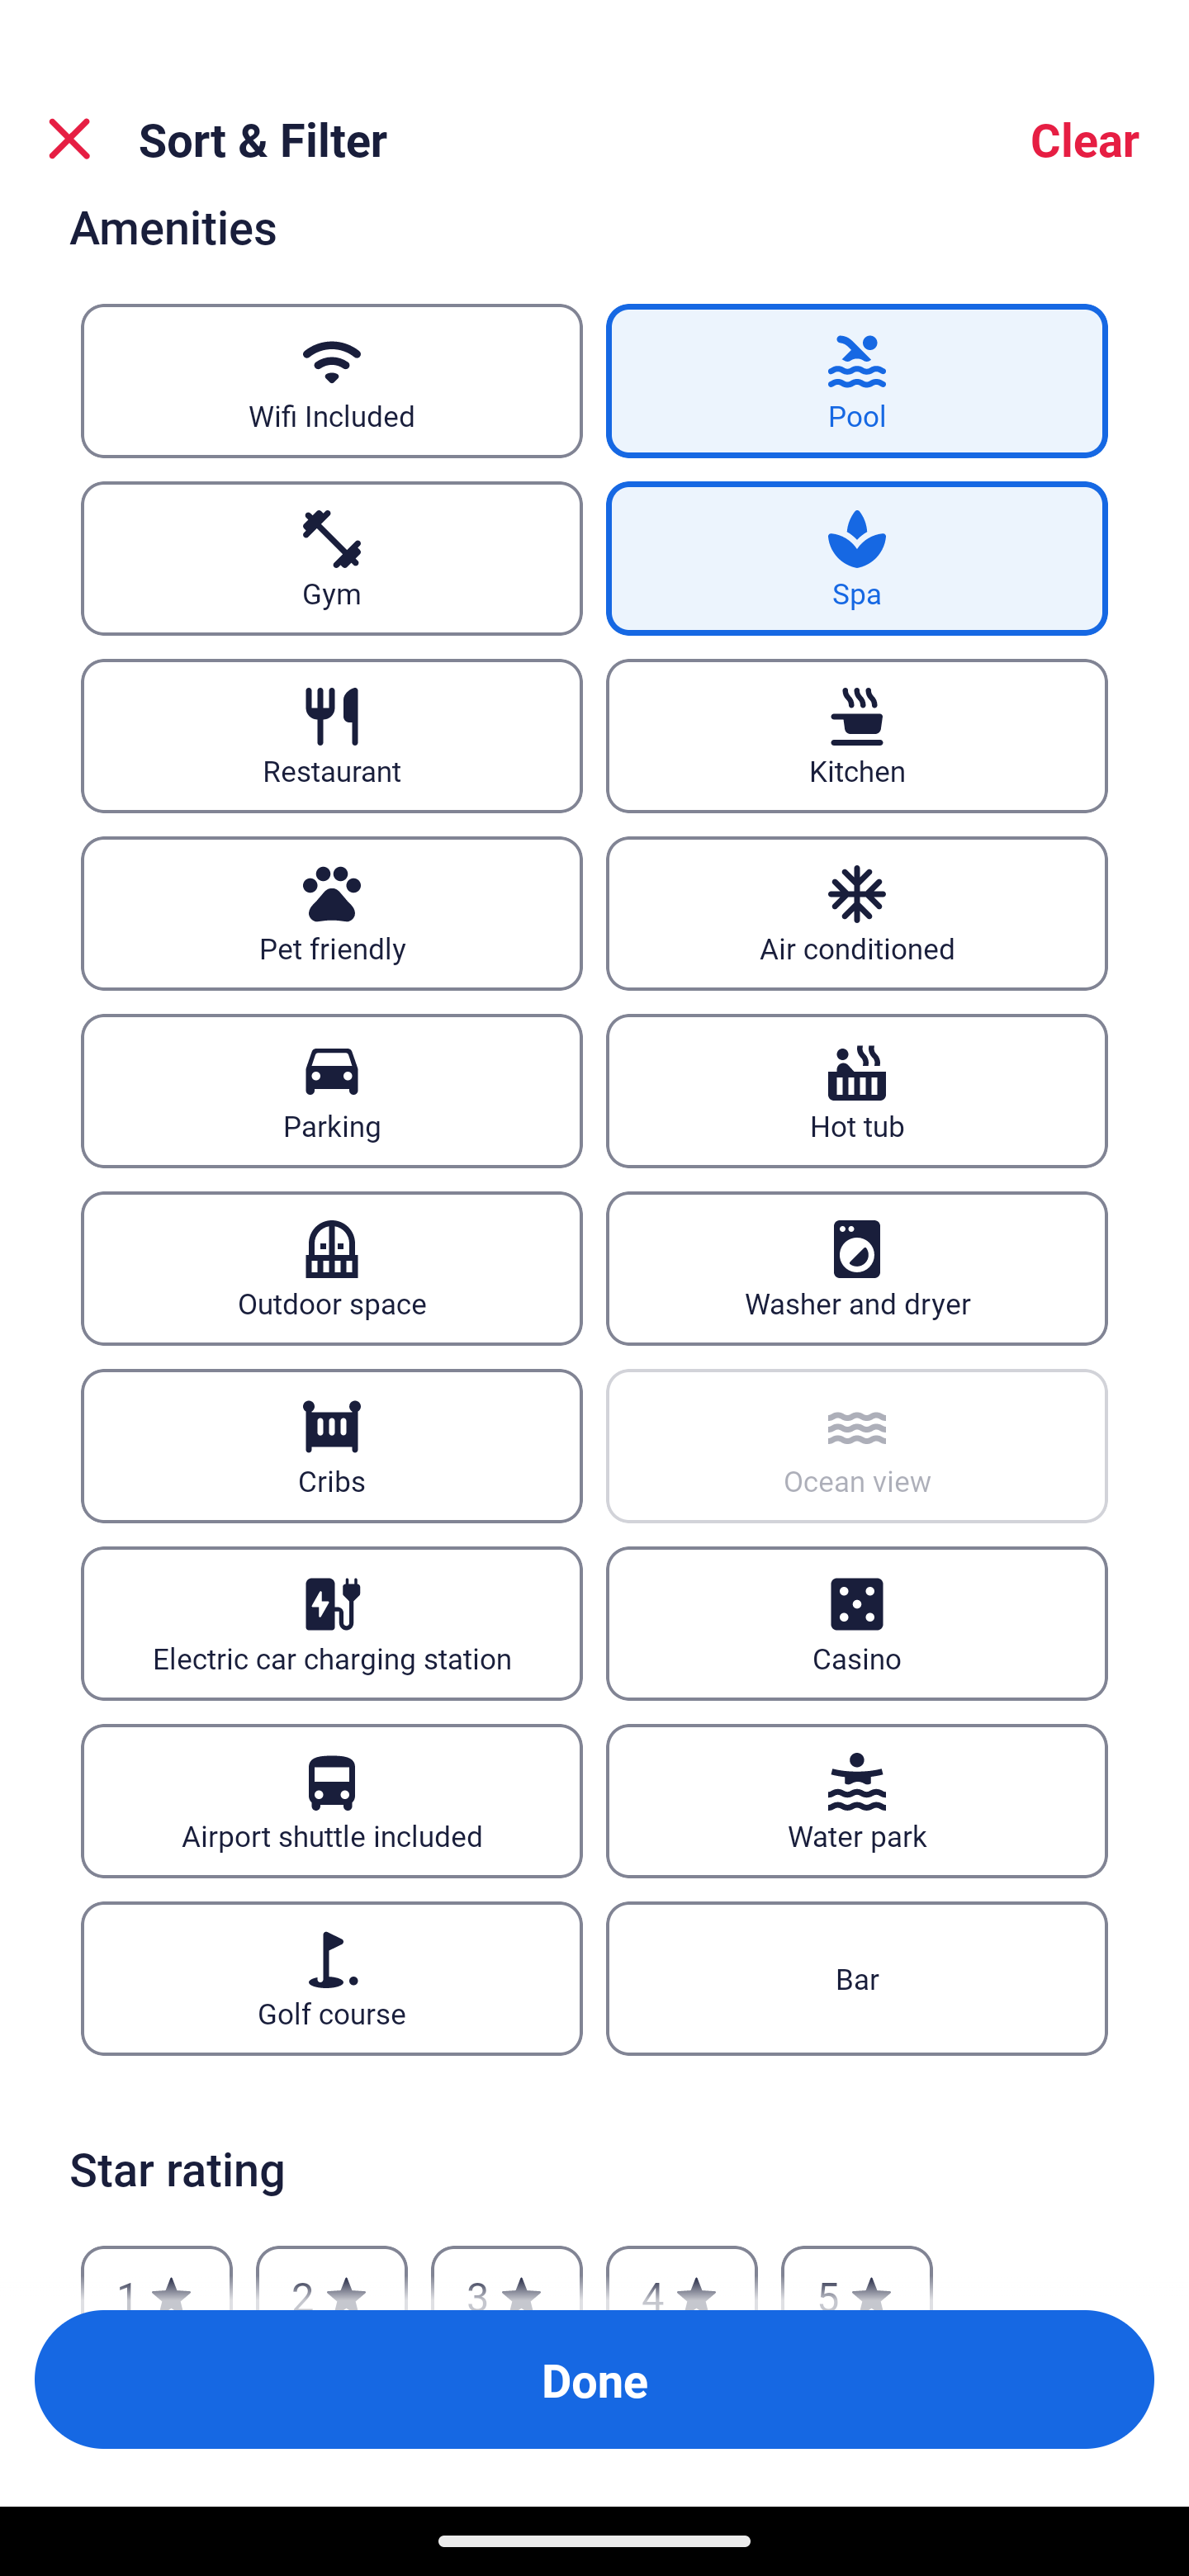 The image size is (1189, 2576). Describe the element at coordinates (594, 2379) in the screenshot. I see `Apply and close Sort and Filter Done` at that location.